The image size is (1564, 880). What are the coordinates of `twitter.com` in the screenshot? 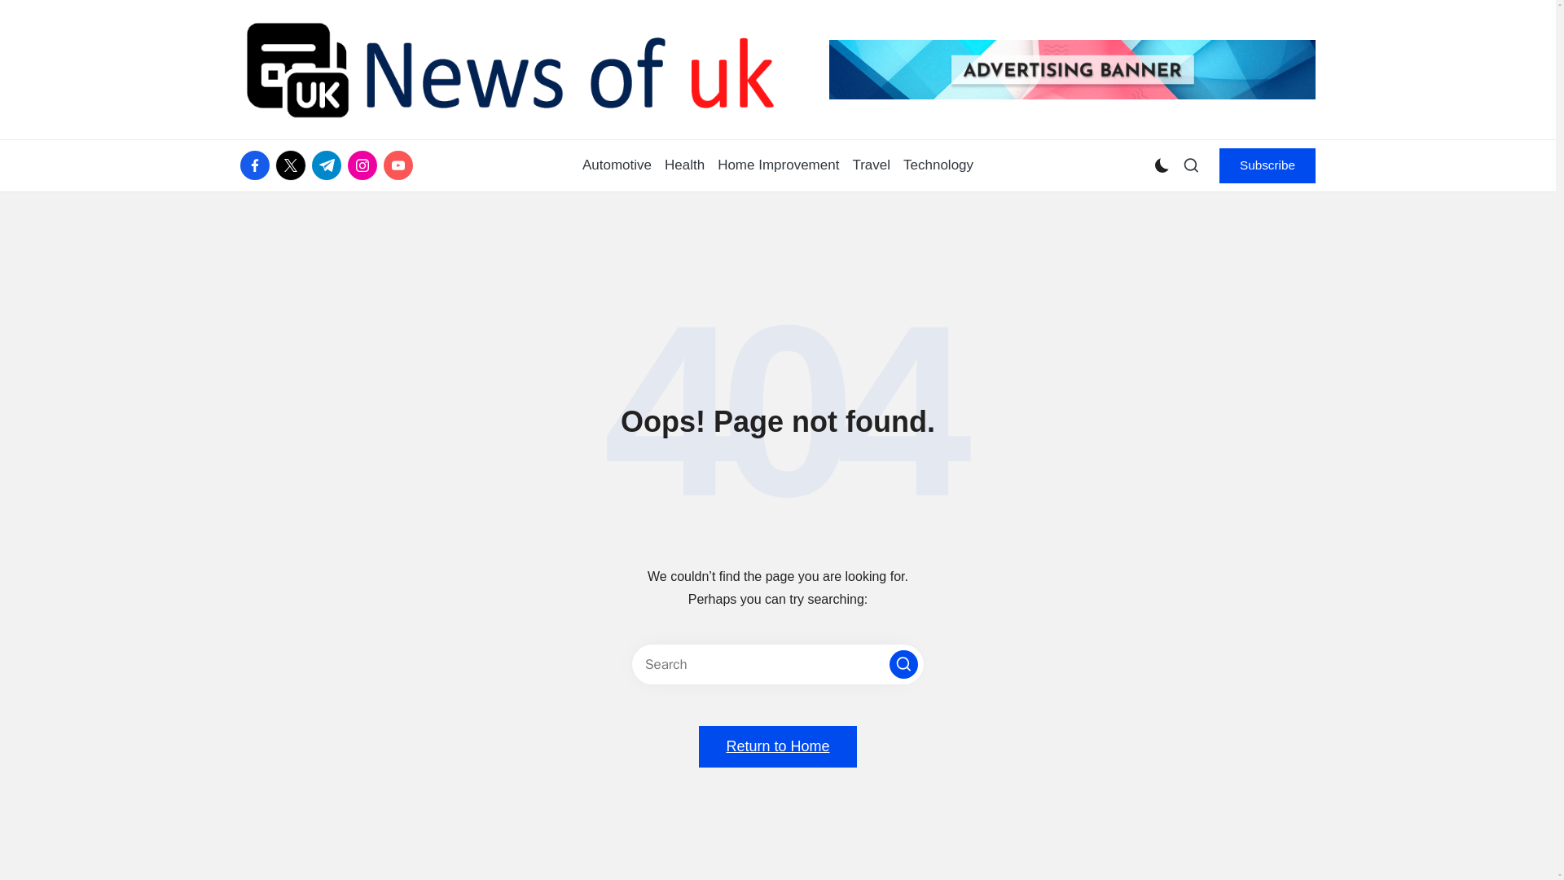 It's located at (293, 165).